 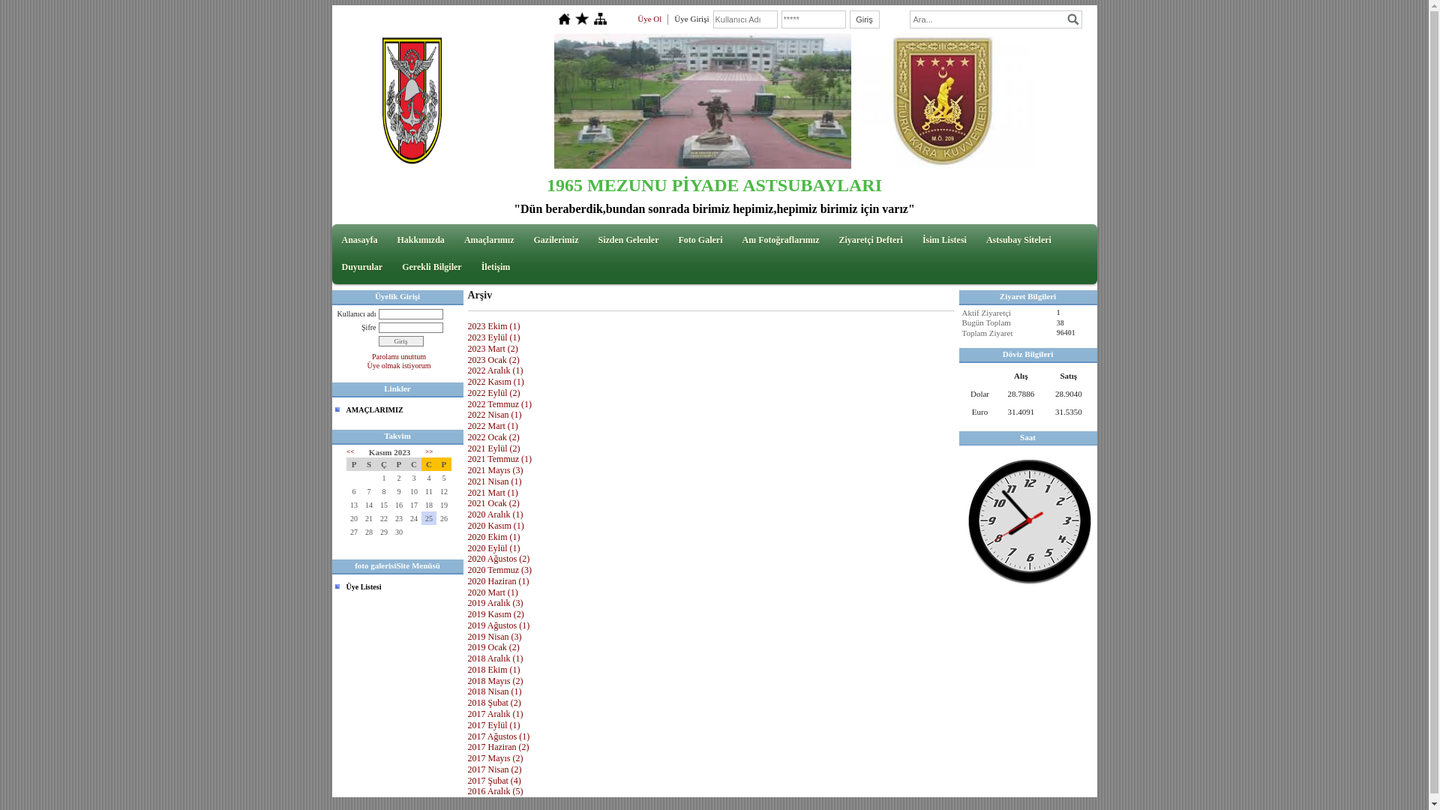 I want to click on 1, so click(x=384, y=478).